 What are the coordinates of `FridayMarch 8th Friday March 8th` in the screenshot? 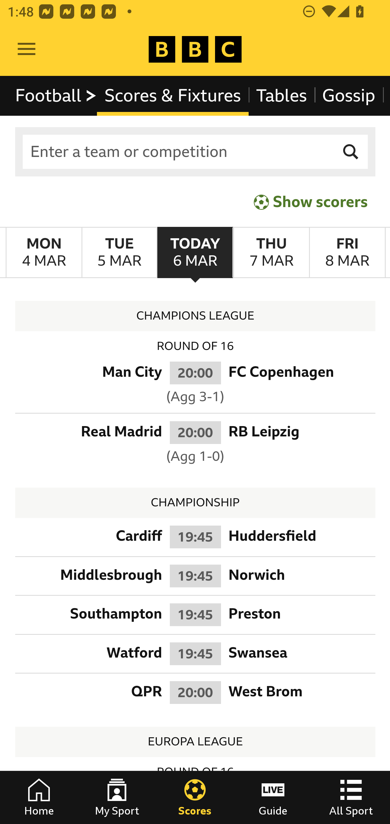 It's located at (347, 253).